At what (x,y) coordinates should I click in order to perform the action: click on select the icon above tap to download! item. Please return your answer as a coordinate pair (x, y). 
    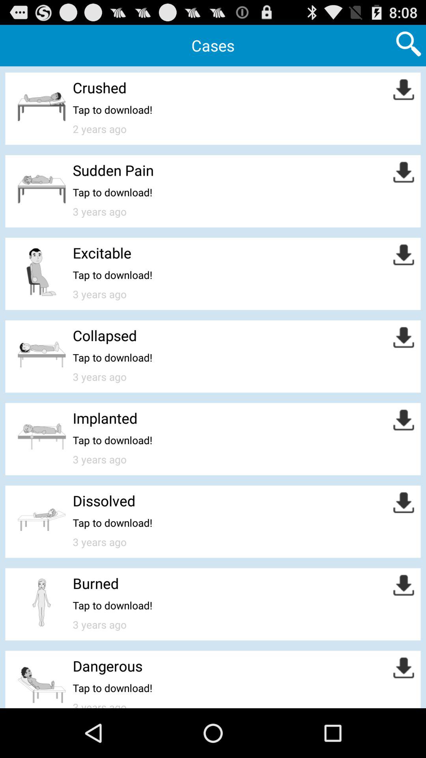
    Looking at the image, I should click on (95, 583).